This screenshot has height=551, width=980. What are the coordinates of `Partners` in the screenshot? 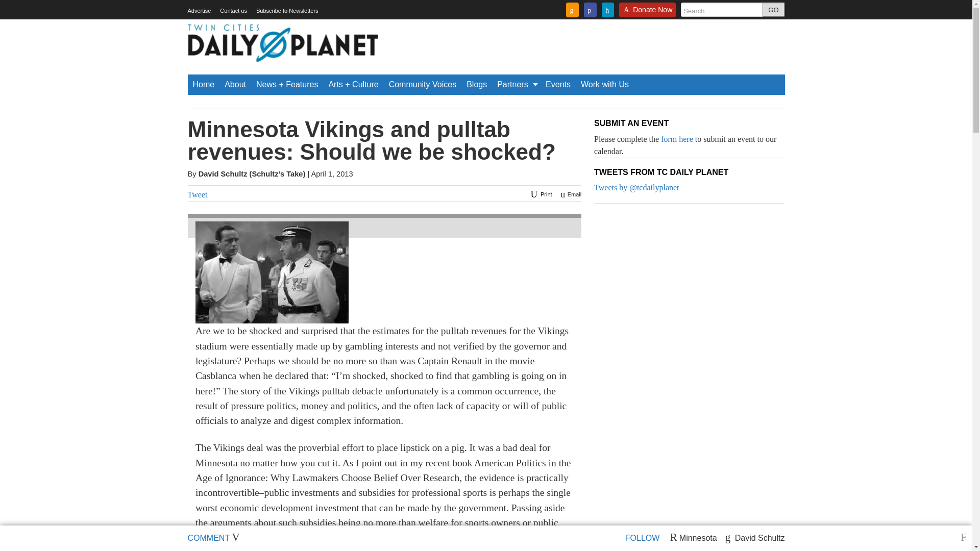 It's located at (516, 84).